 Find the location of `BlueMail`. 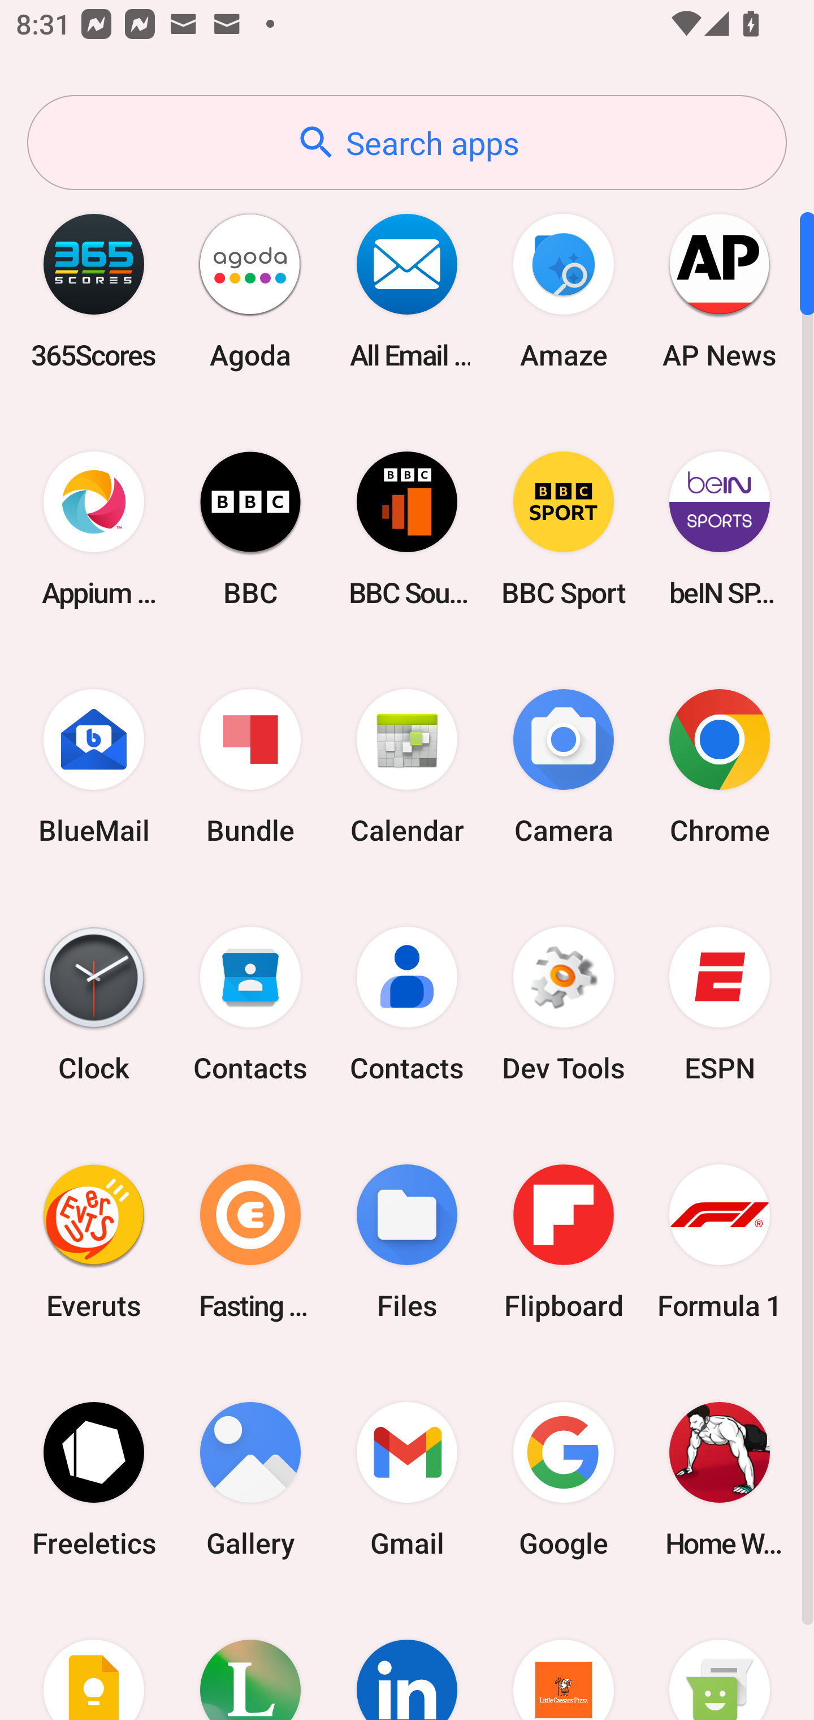

BlueMail is located at coordinates (94, 767).